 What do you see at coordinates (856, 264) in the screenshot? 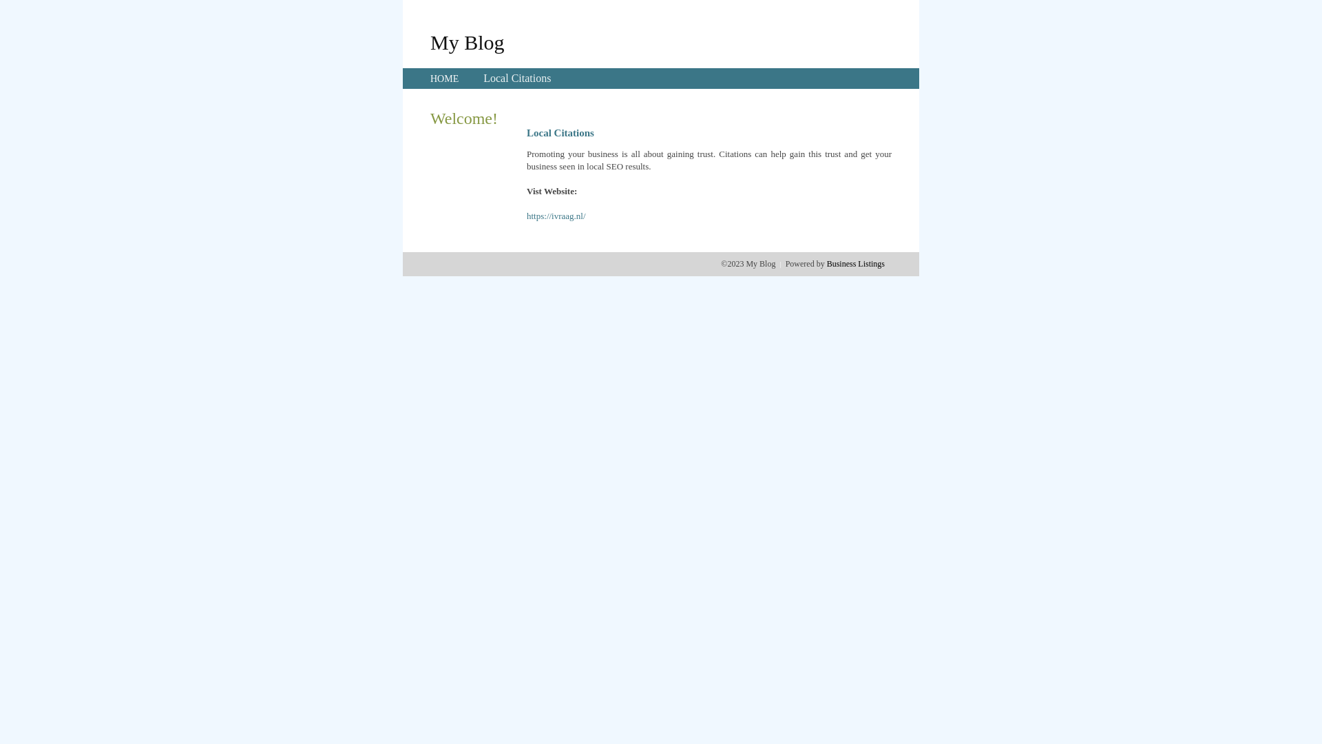
I see `Business Listings` at bounding box center [856, 264].